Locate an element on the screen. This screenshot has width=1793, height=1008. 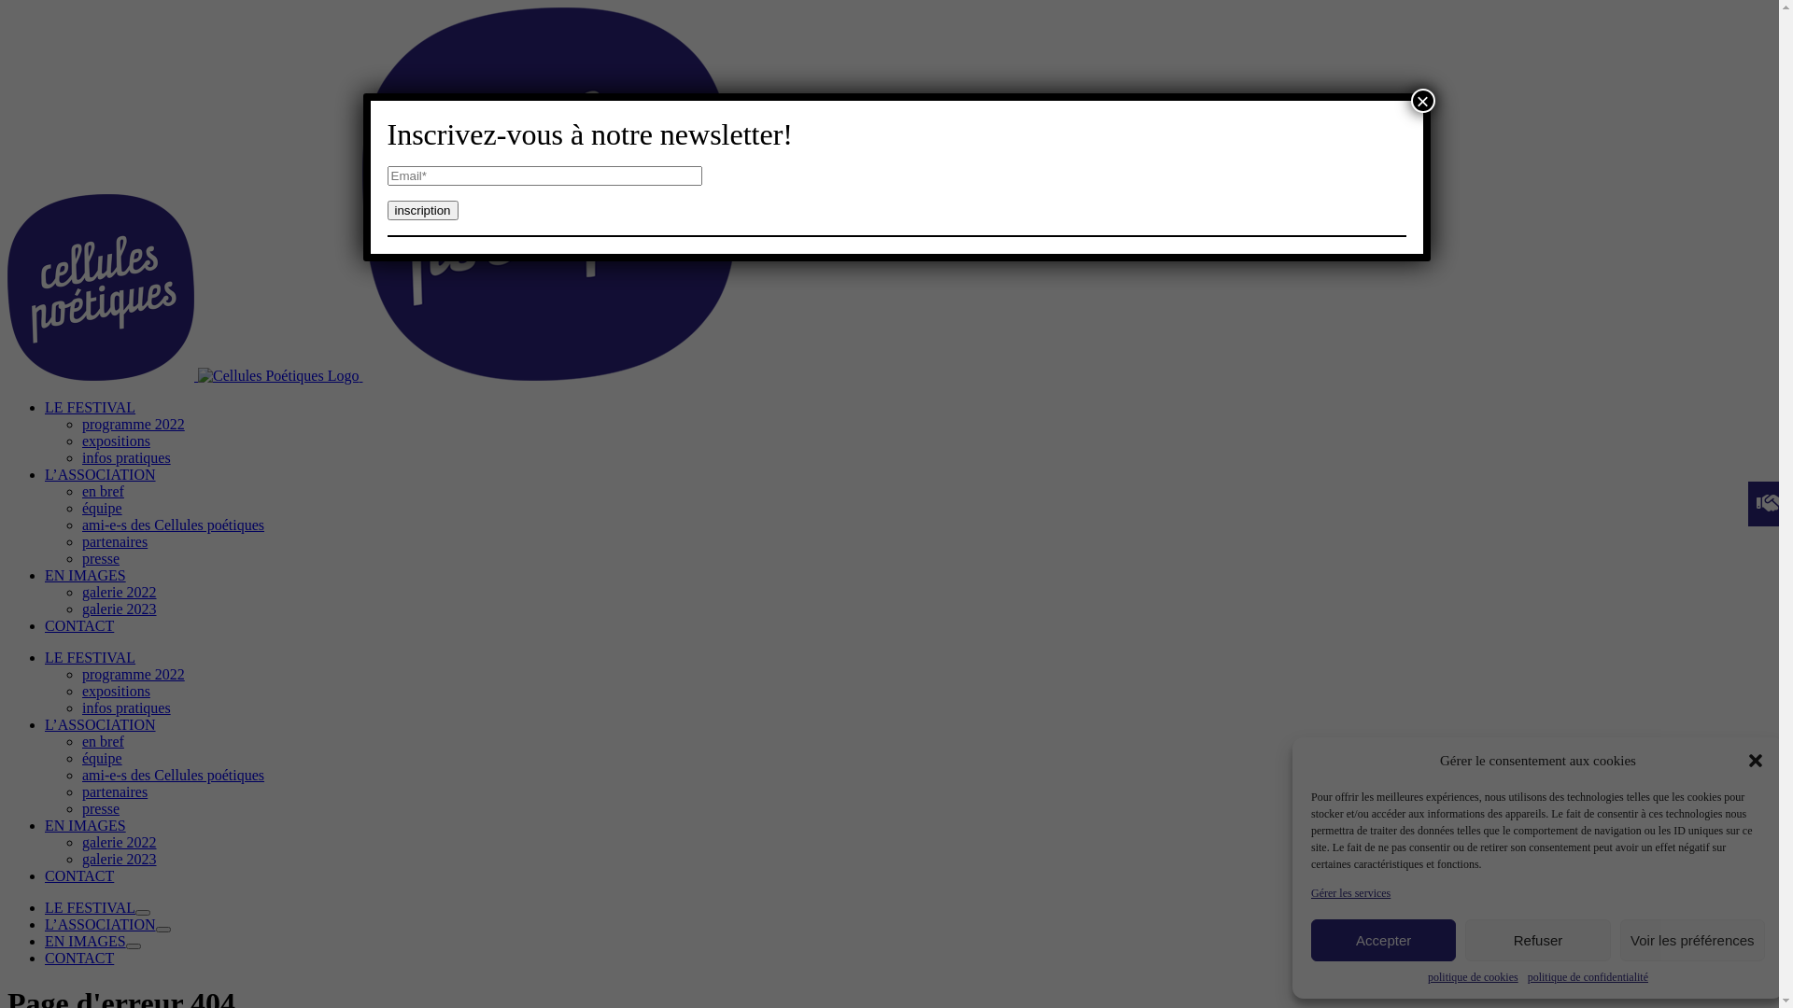
EN IMAGES is located at coordinates (86, 941).